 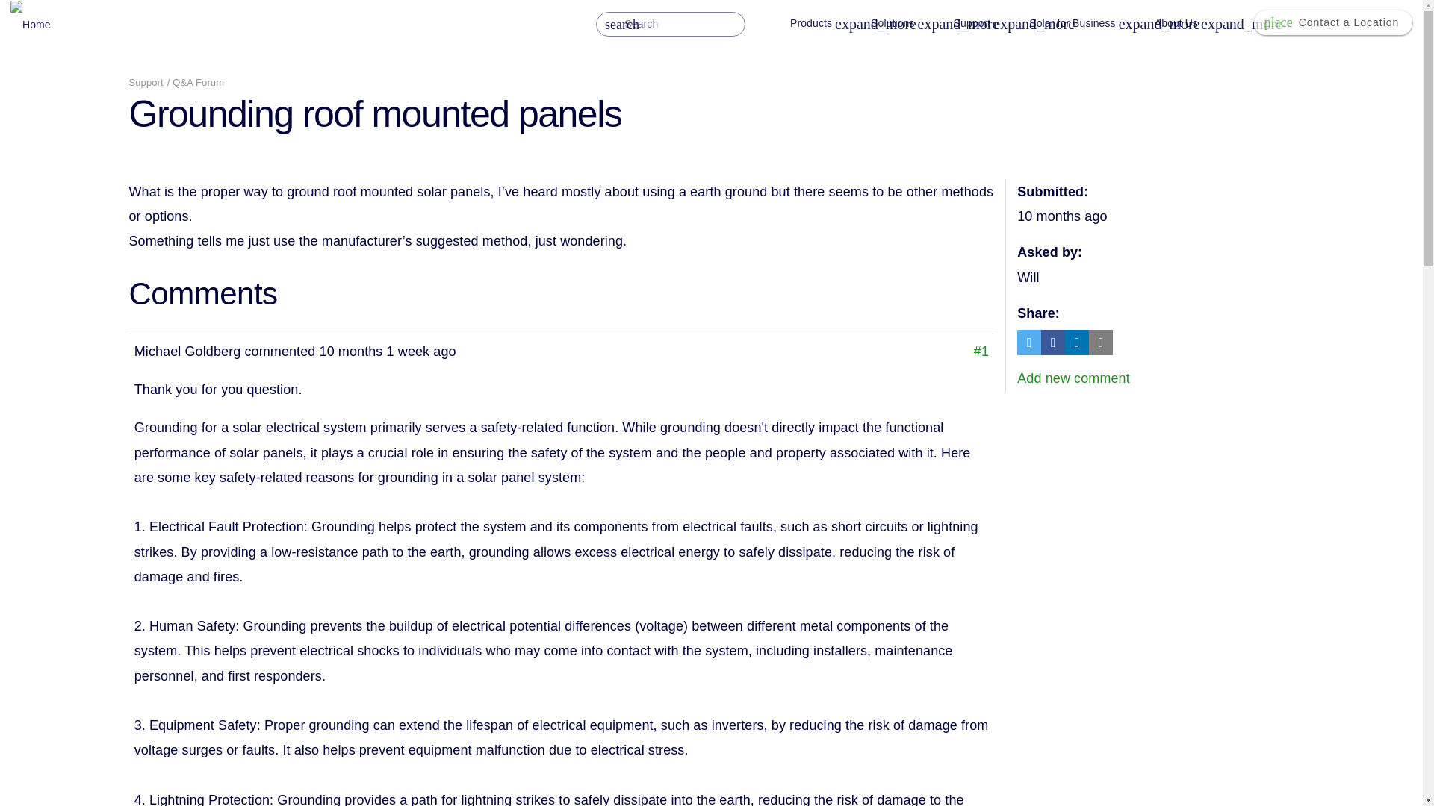 I want to click on About Us, so click(x=1194, y=24).